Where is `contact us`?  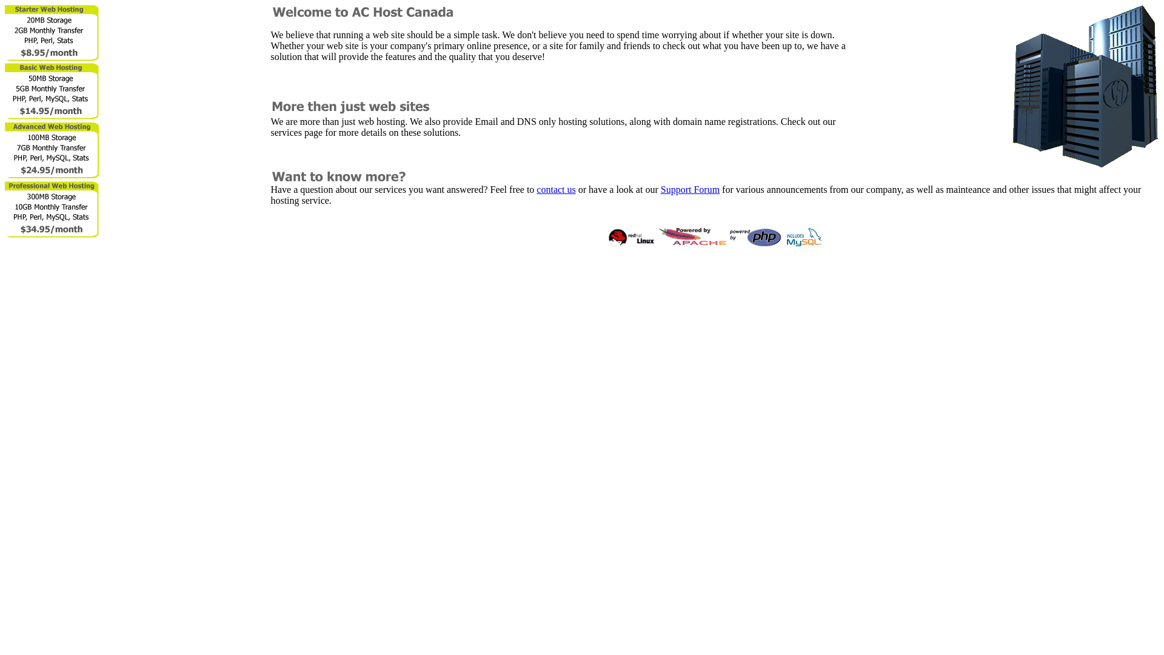 contact us is located at coordinates (556, 189).